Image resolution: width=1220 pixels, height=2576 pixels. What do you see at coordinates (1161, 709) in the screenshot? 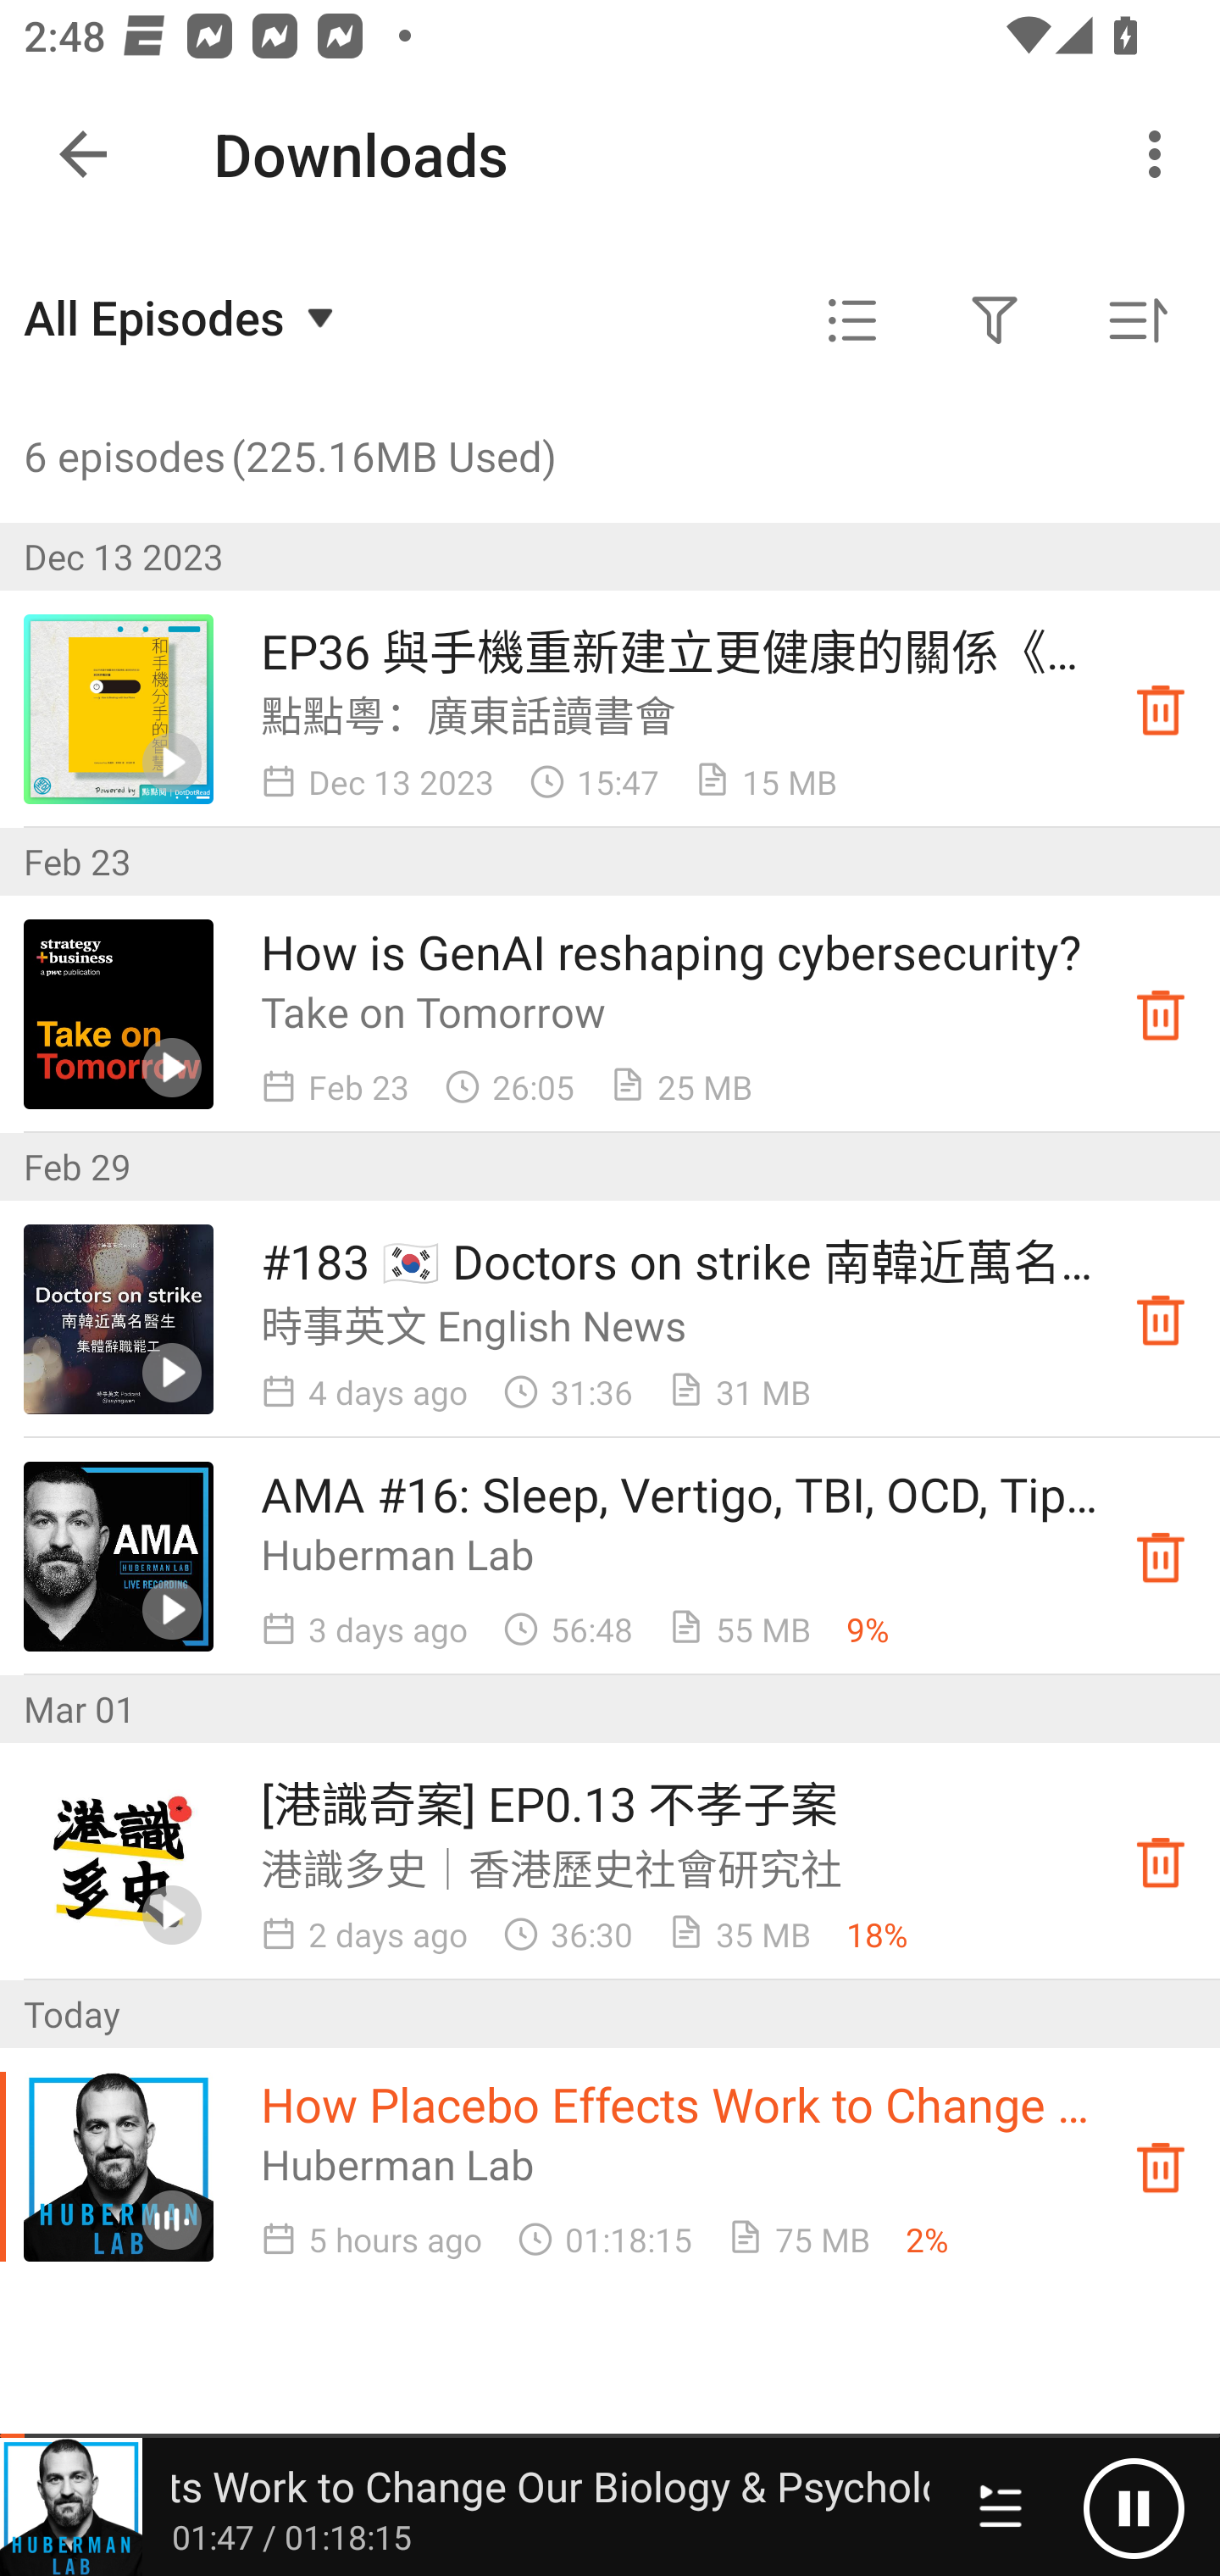
I see `Downloaded` at bounding box center [1161, 709].